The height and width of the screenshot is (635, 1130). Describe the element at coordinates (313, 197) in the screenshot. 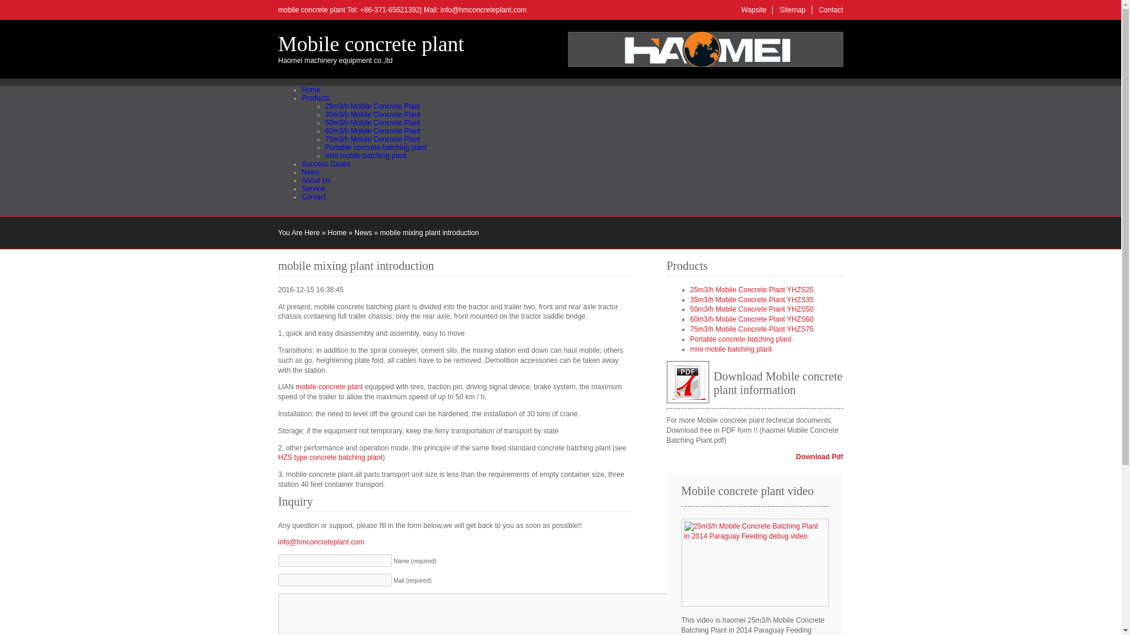

I see `Contact` at that location.